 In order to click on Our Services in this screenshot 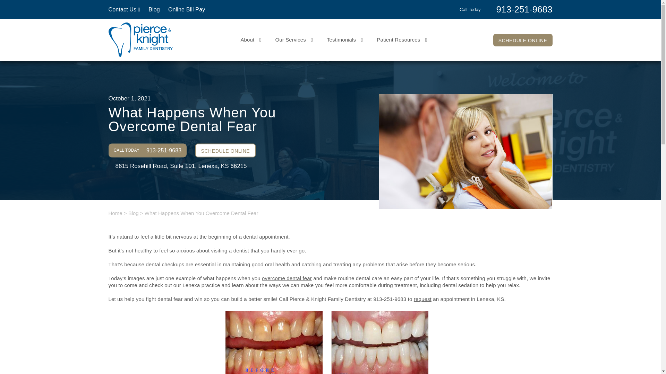, I will do `click(294, 39)`.